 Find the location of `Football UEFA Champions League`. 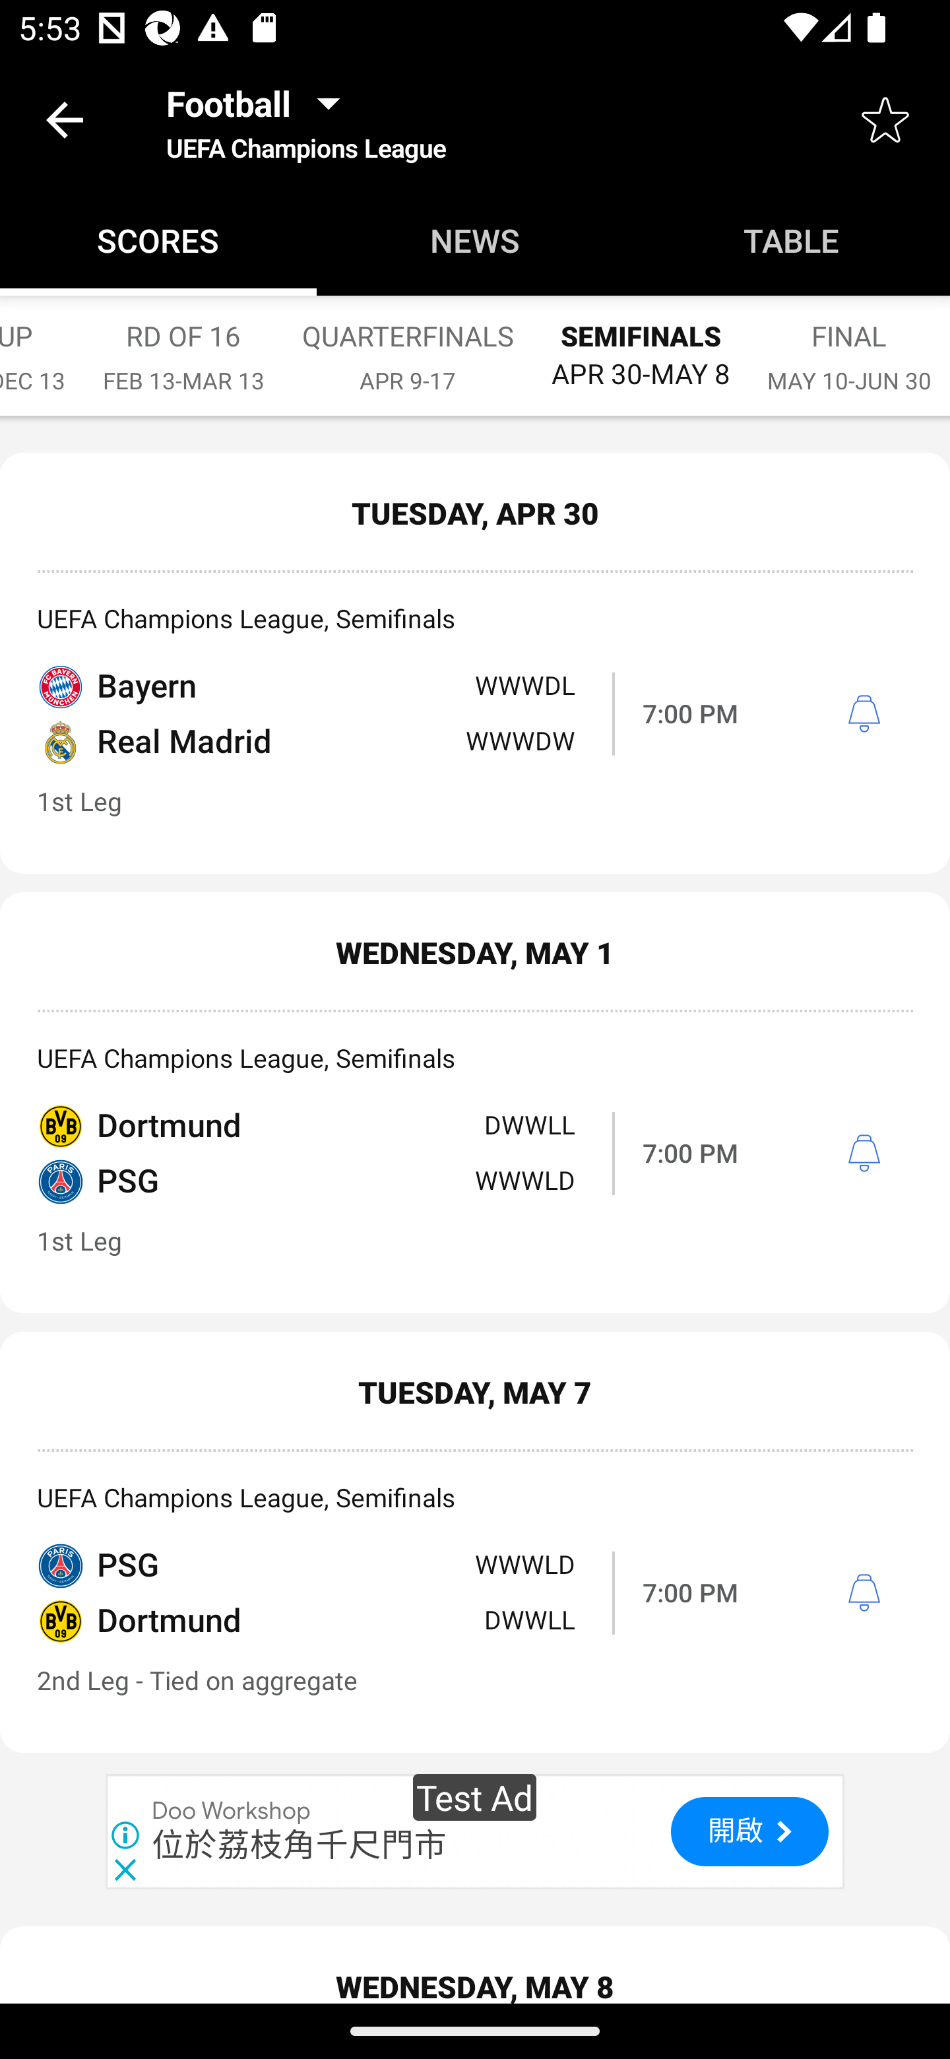

Football UEFA Champions League is located at coordinates (305, 119).